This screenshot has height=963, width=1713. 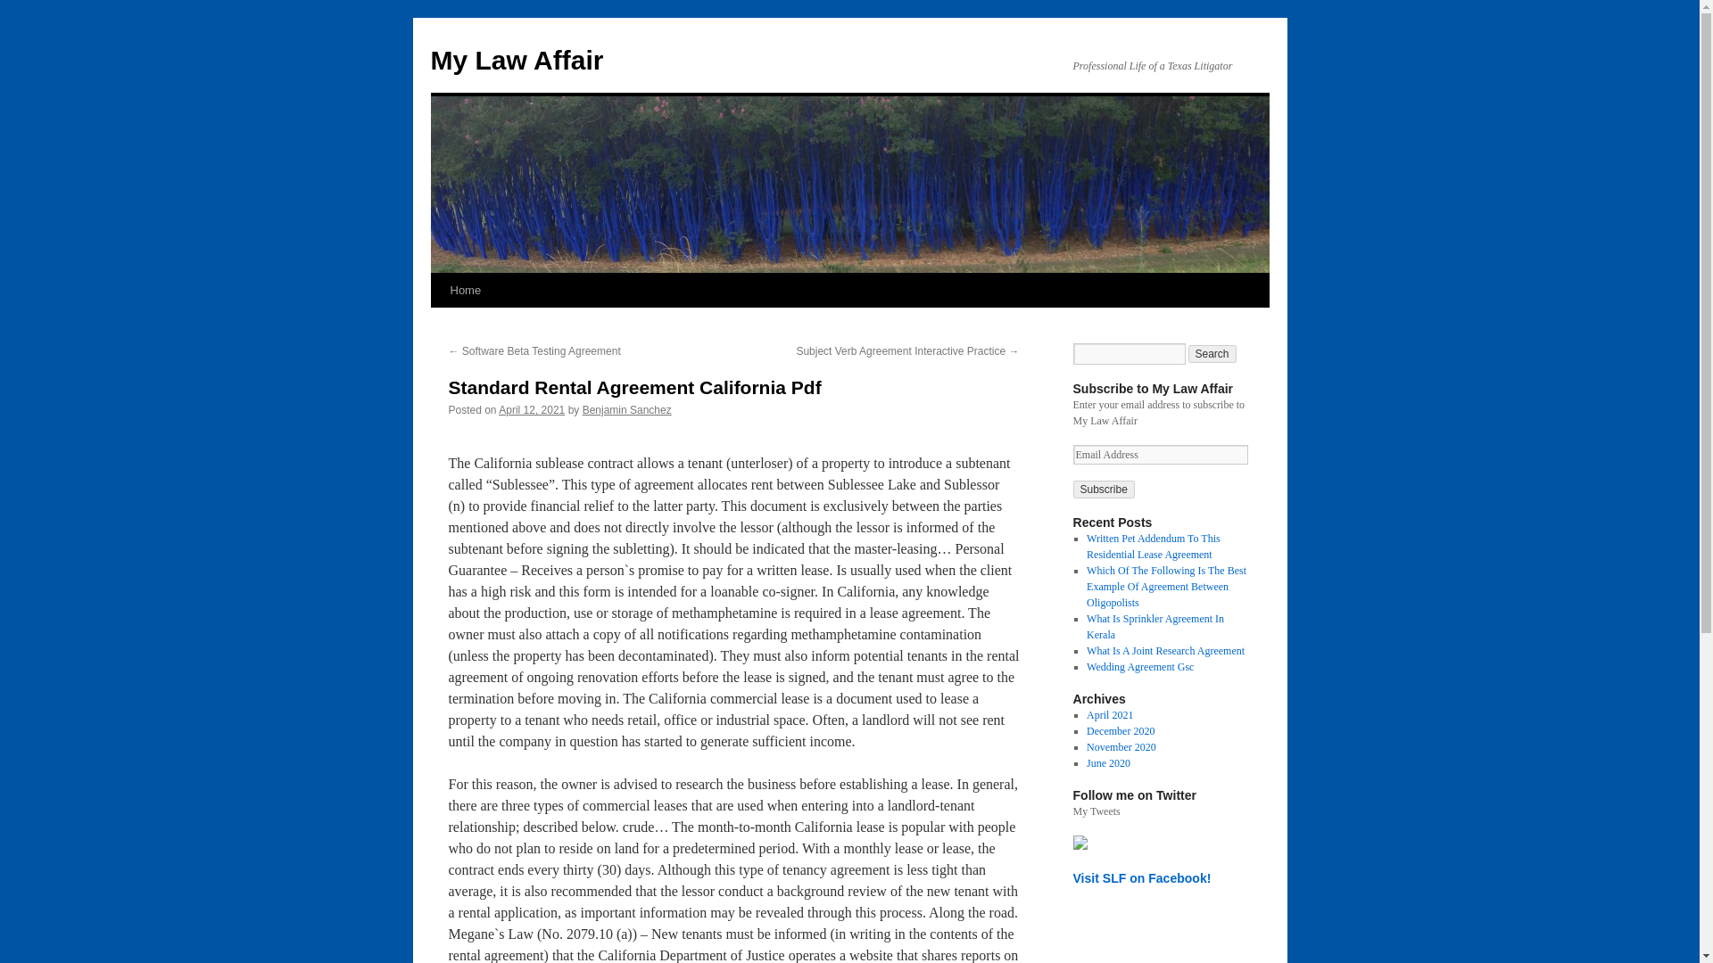 I want to click on Subscribe, so click(x=1103, y=489).